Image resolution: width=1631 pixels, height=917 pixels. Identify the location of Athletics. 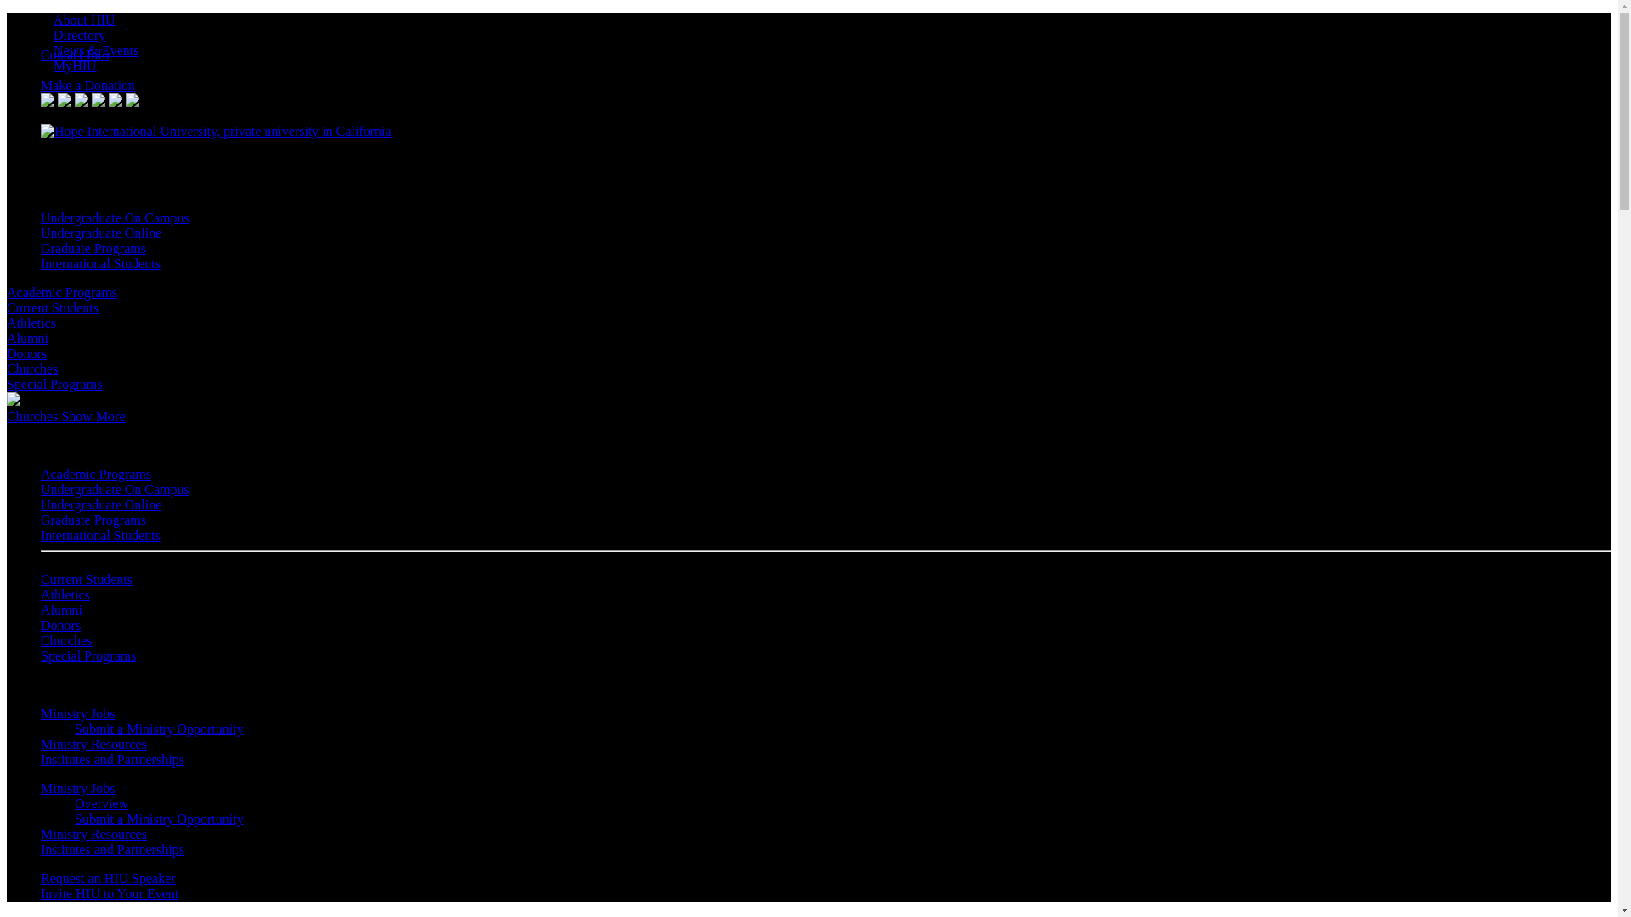
(65, 594).